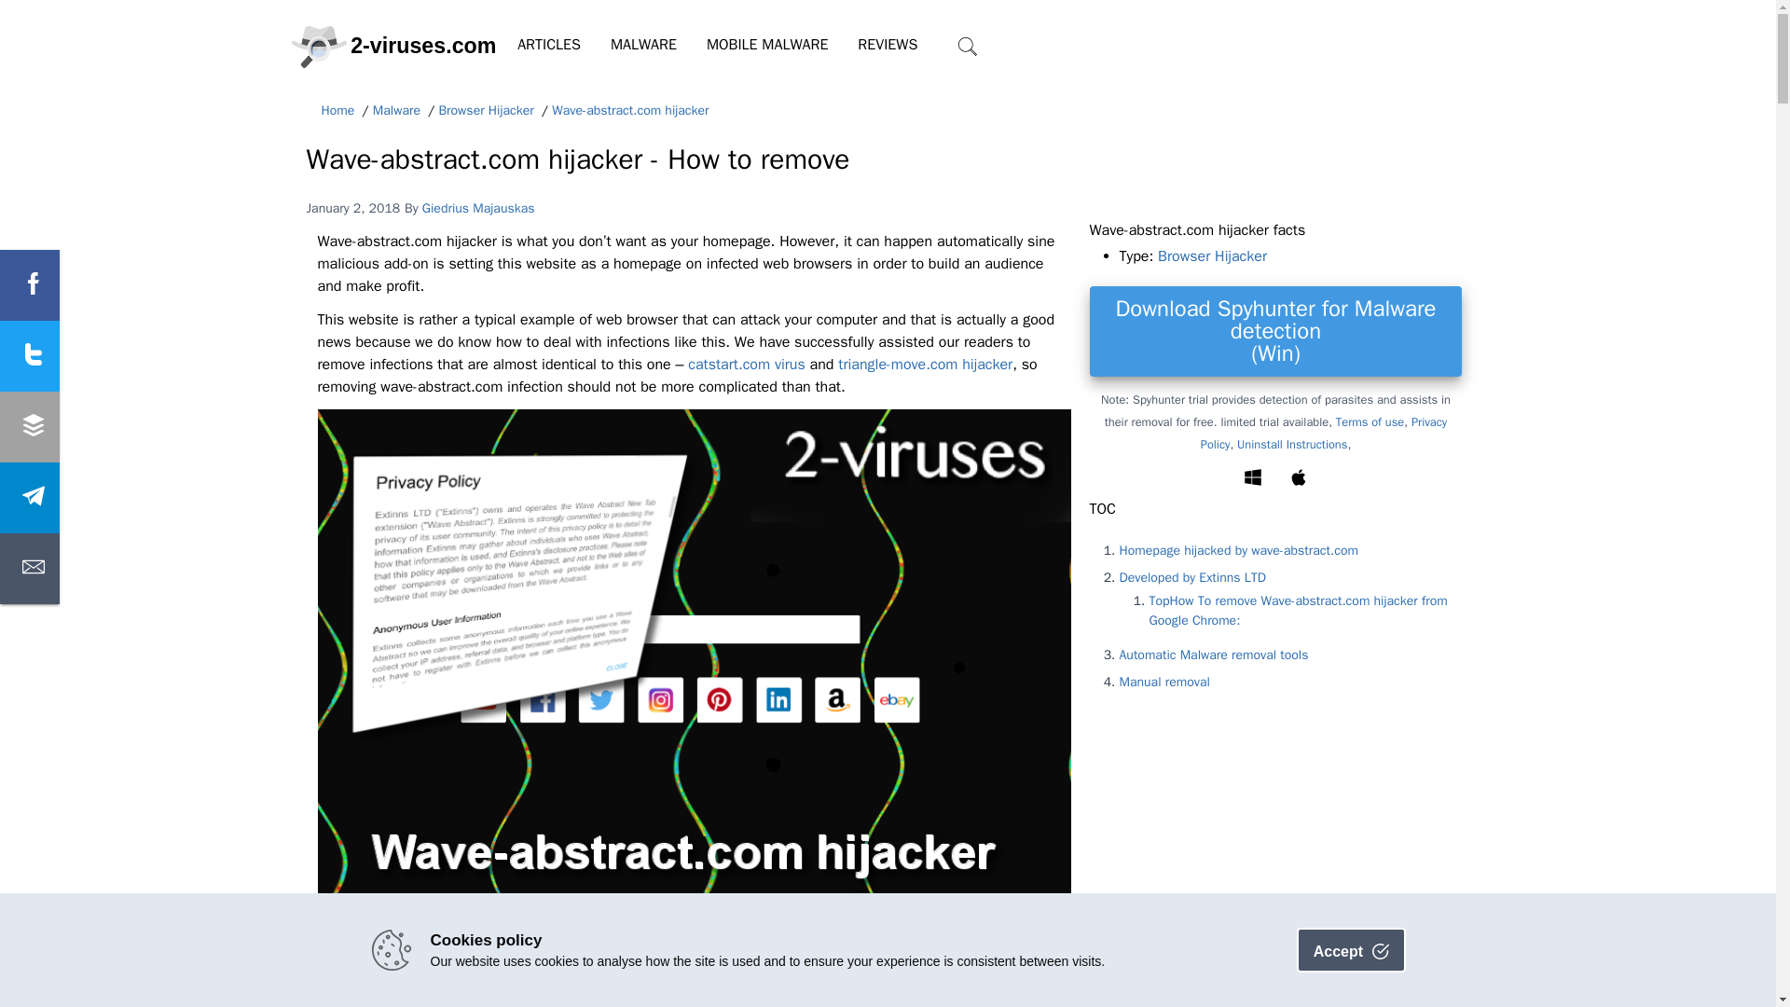 This screenshot has height=1007, width=1790. I want to click on Uninstall Instructions, so click(1292, 444).